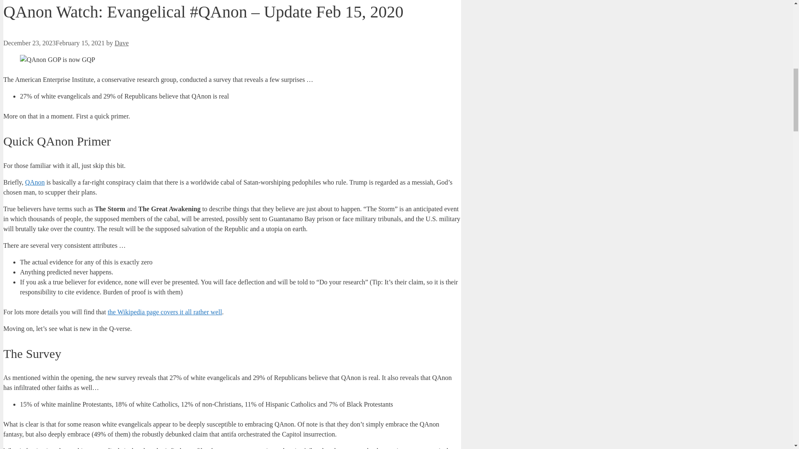 The width and height of the screenshot is (799, 449). What do you see at coordinates (35, 182) in the screenshot?
I see `QAnon` at bounding box center [35, 182].